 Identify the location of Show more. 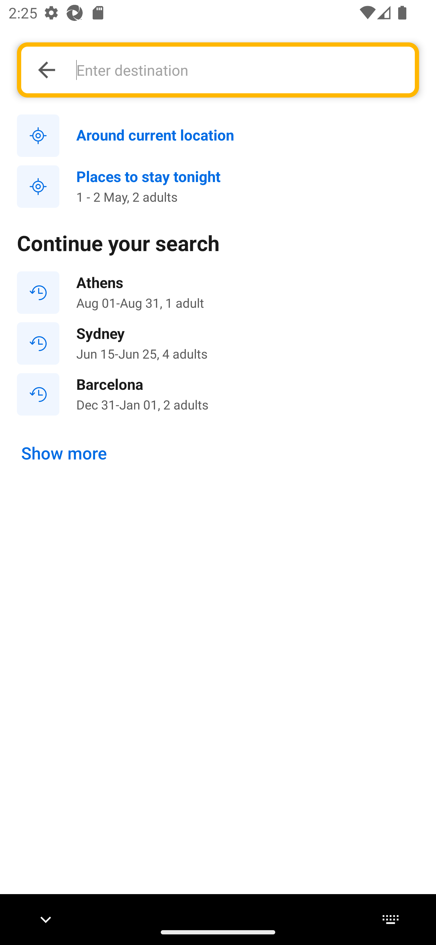
(64, 453).